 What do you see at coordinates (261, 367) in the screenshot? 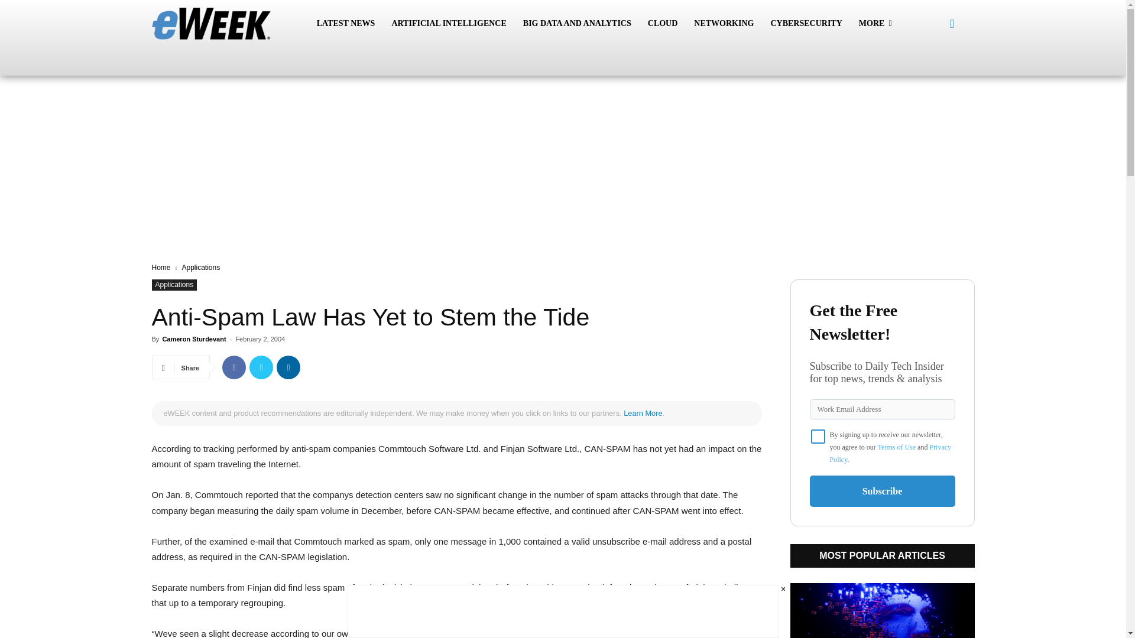
I see `Twitter` at bounding box center [261, 367].